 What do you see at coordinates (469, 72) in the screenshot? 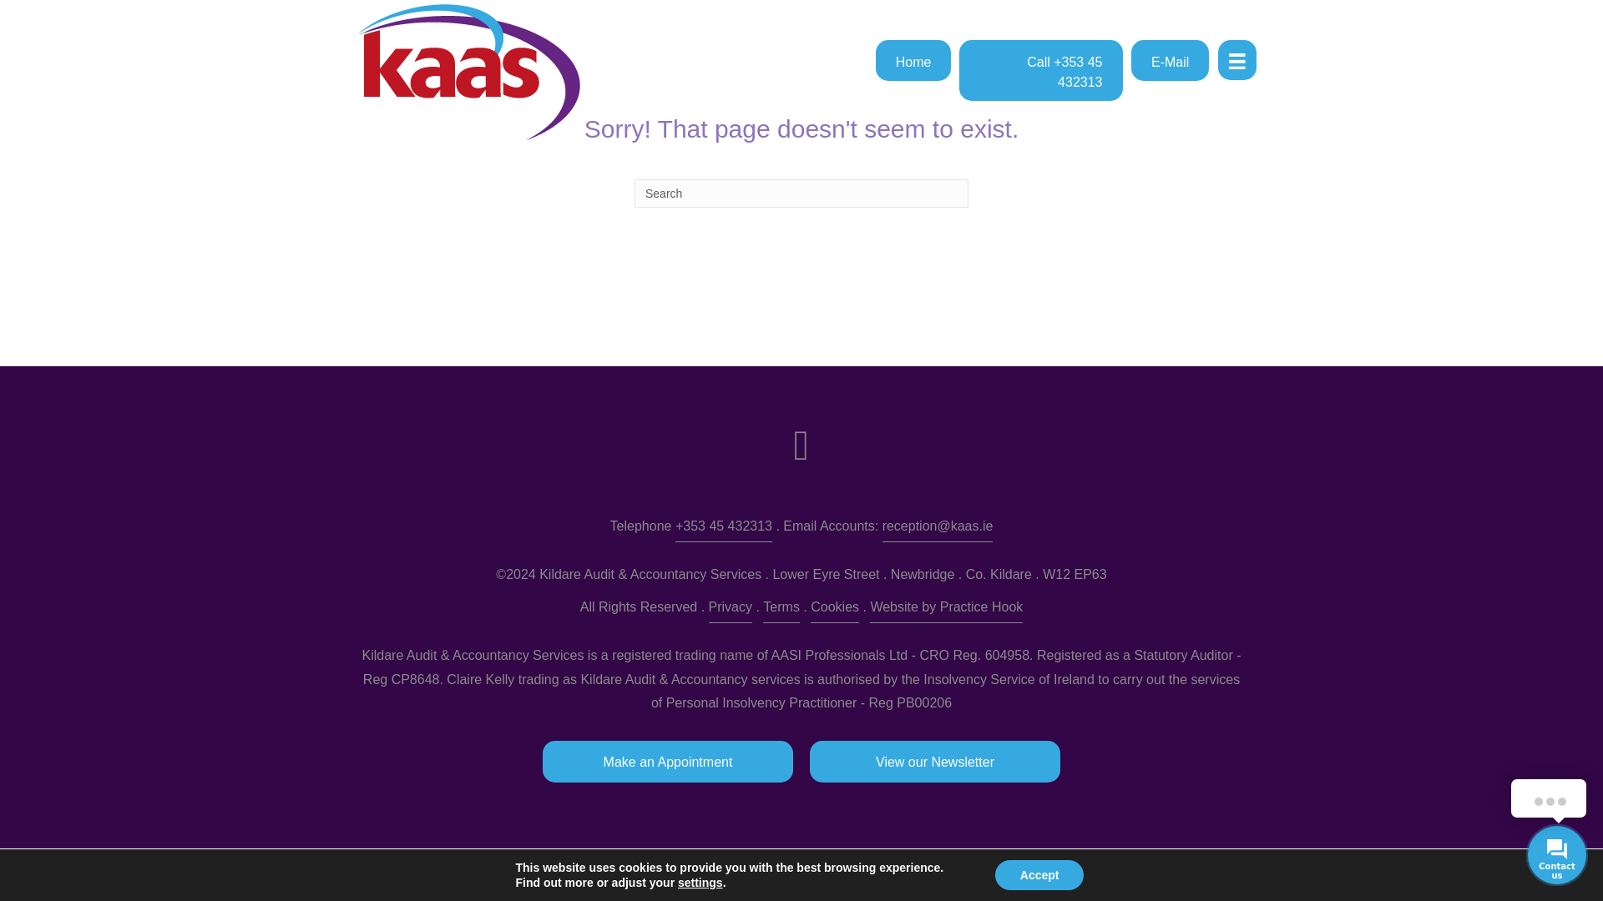
I see `kaas-accountants-logo-1a` at bounding box center [469, 72].